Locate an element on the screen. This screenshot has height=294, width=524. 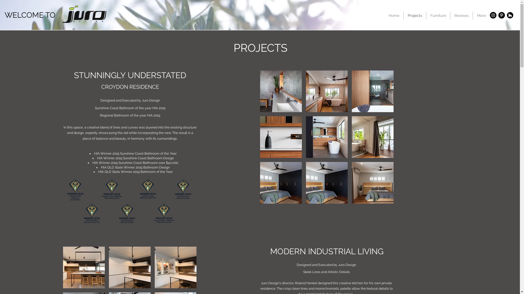
Furniture is located at coordinates (438, 16).